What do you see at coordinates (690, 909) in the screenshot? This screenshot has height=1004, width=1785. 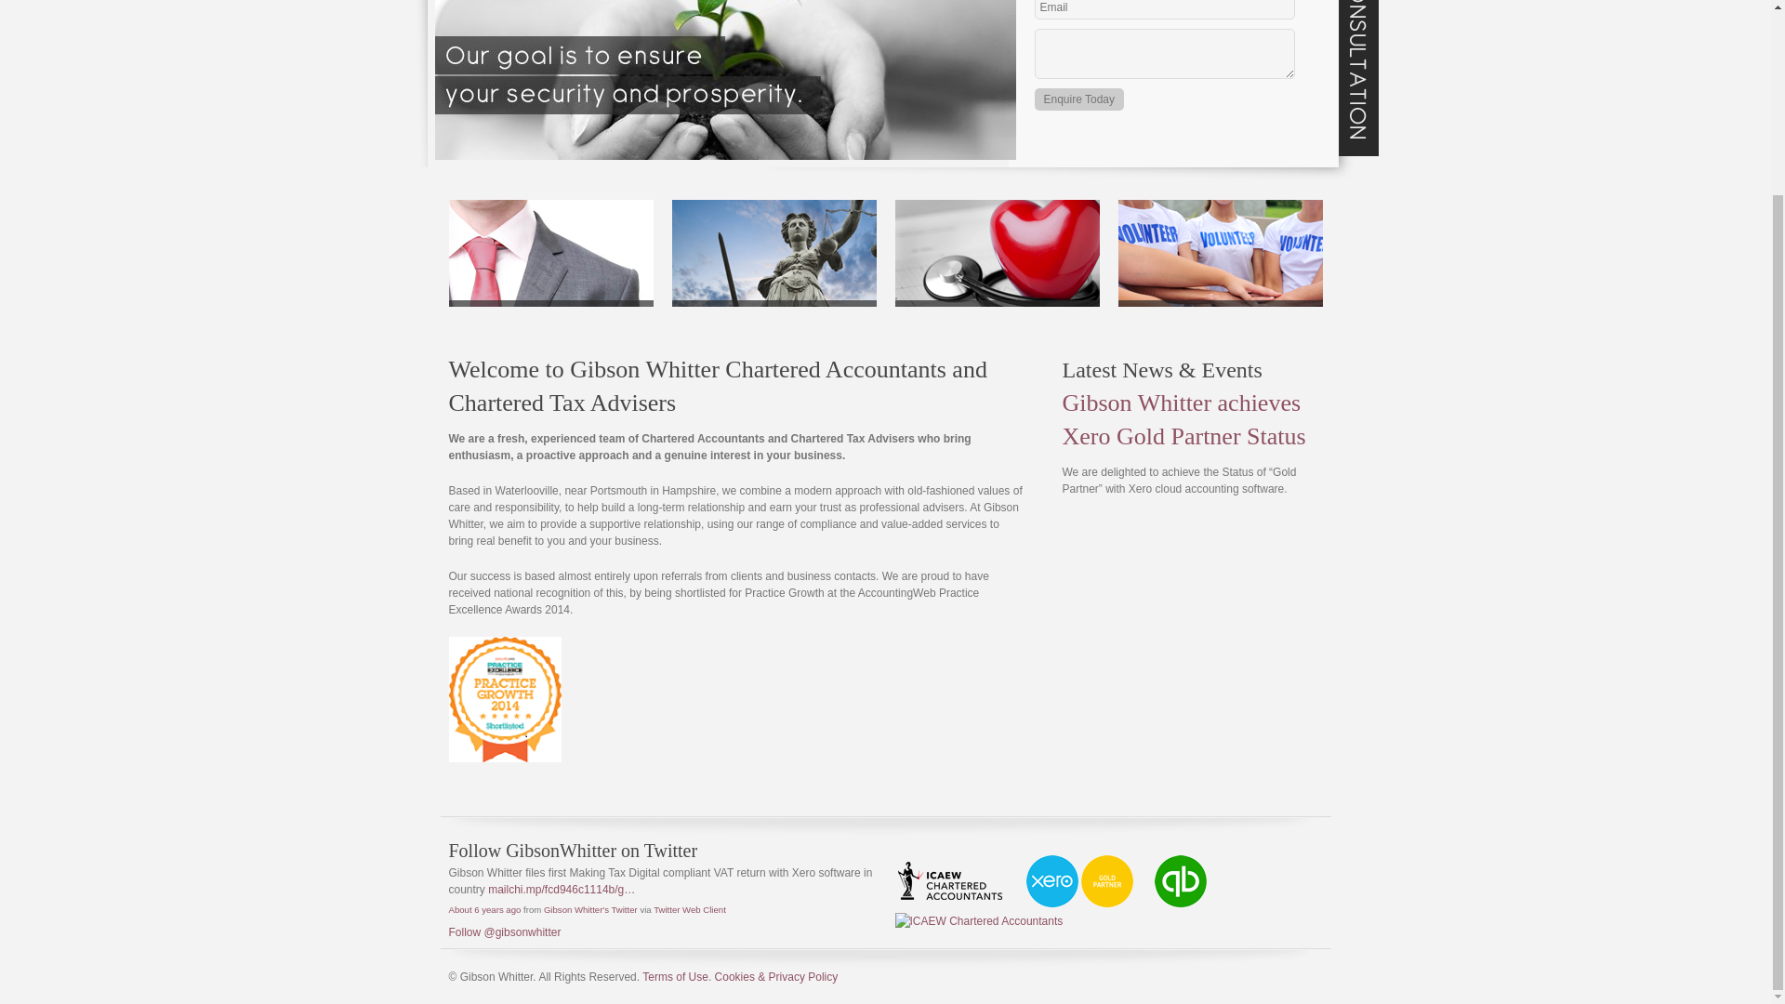 I see `Twitter Web Client` at bounding box center [690, 909].